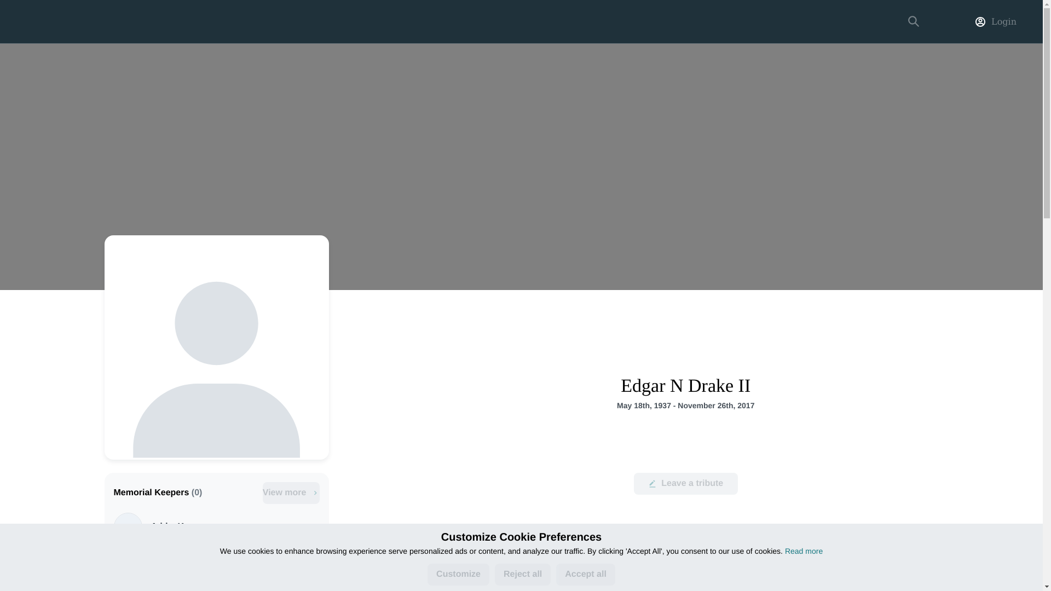  Describe the element at coordinates (521, 582) in the screenshot. I see `Memorial` at that location.